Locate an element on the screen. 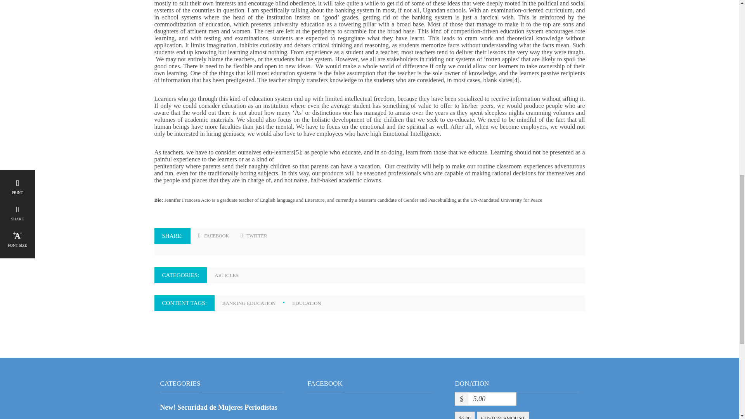 The image size is (745, 419). EDUCATION is located at coordinates (310, 303).